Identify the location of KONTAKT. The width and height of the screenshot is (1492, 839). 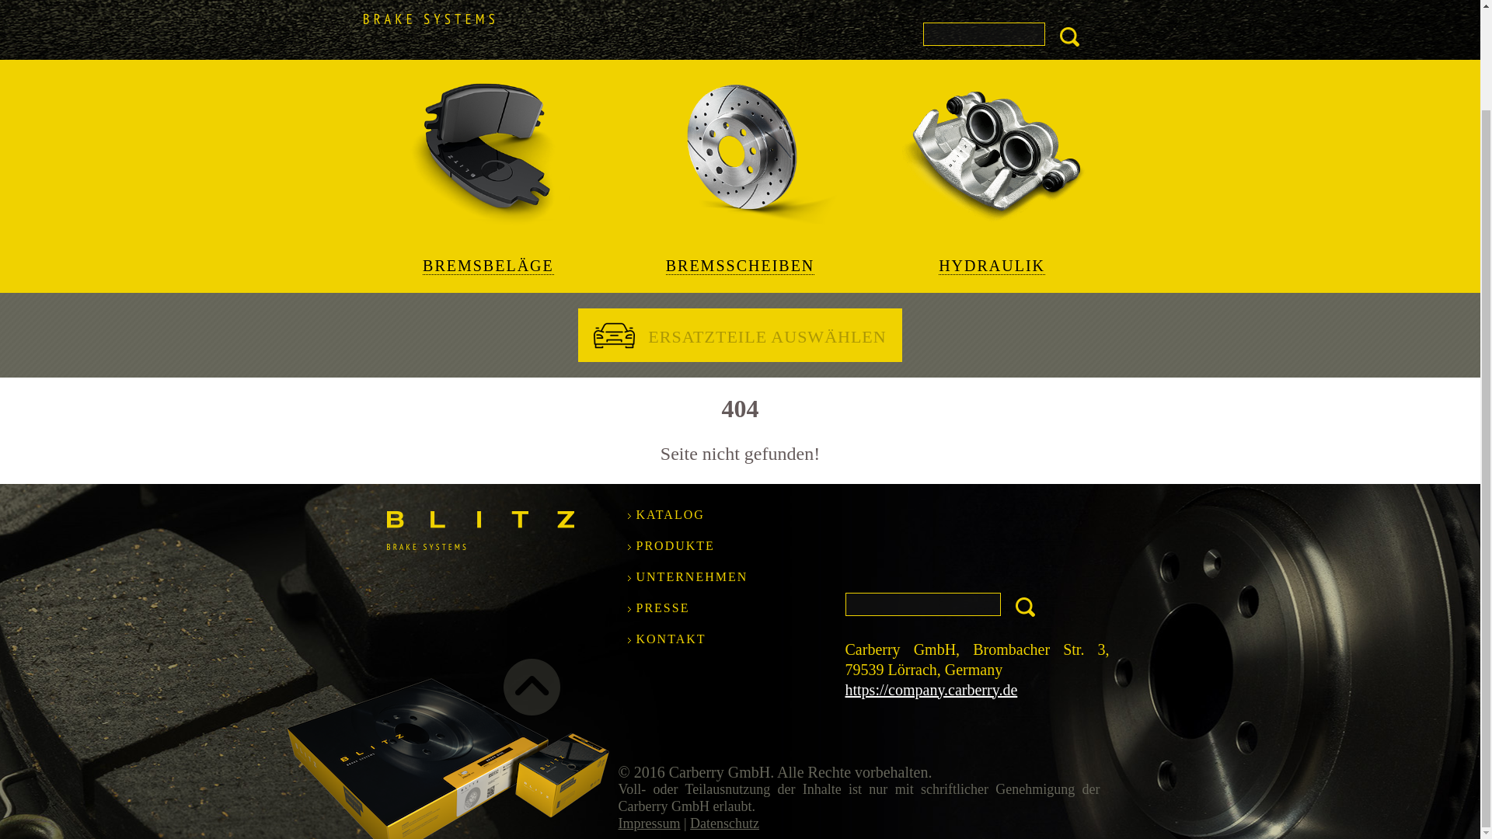
(670, 639).